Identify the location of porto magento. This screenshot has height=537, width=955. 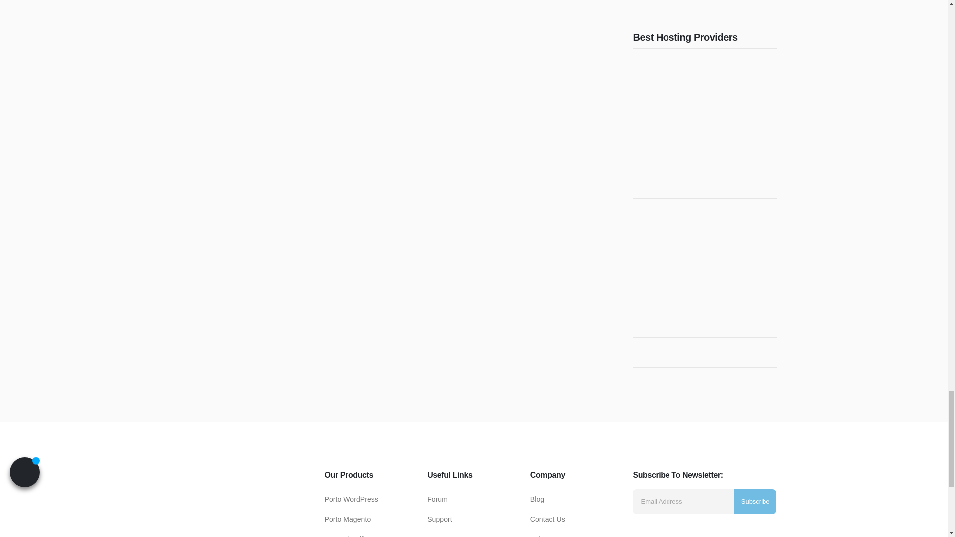
(347, 519).